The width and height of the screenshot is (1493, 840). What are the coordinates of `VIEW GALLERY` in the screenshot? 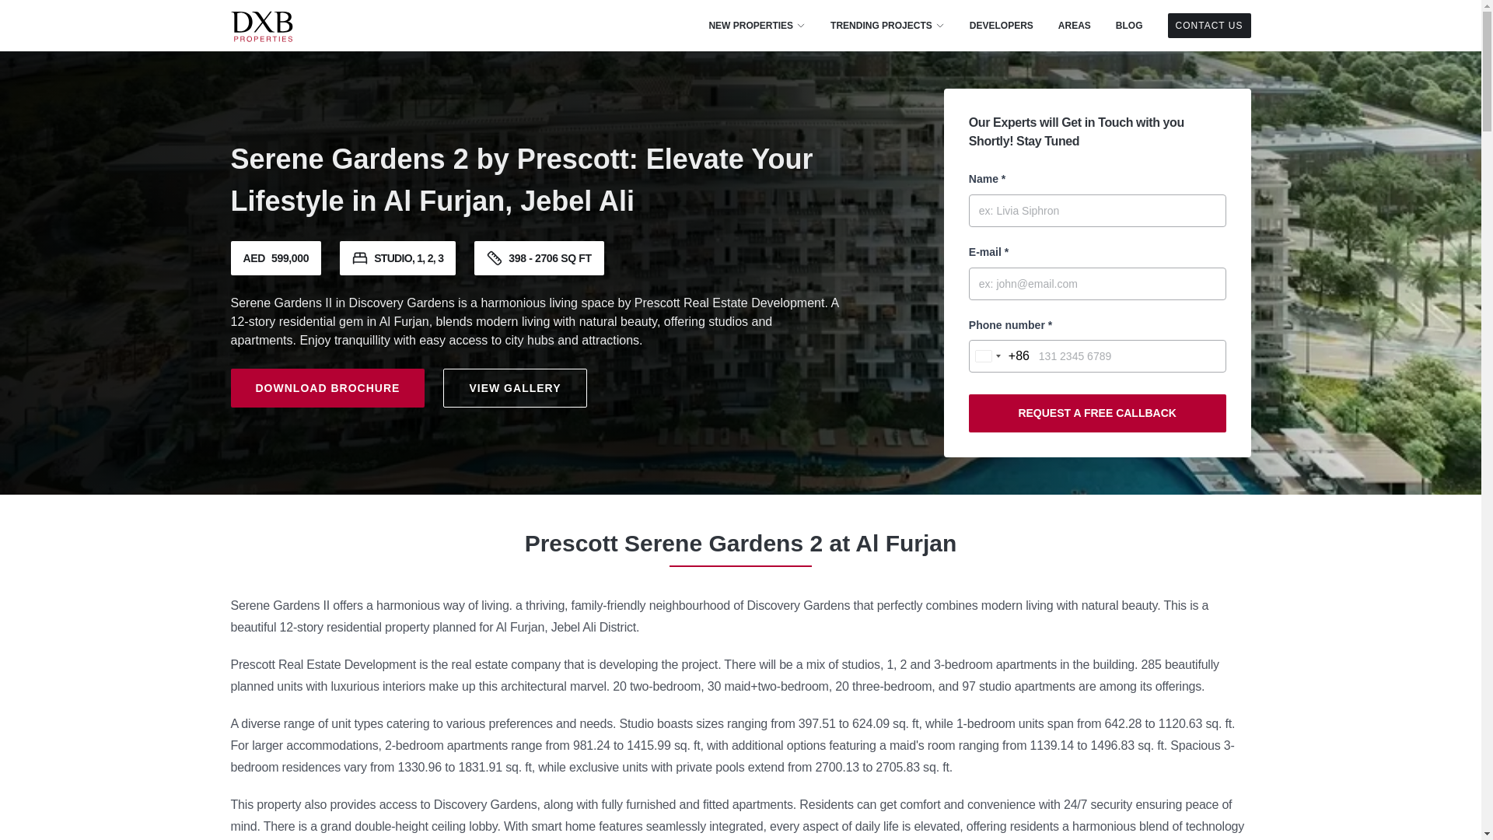 It's located at (515, 387).